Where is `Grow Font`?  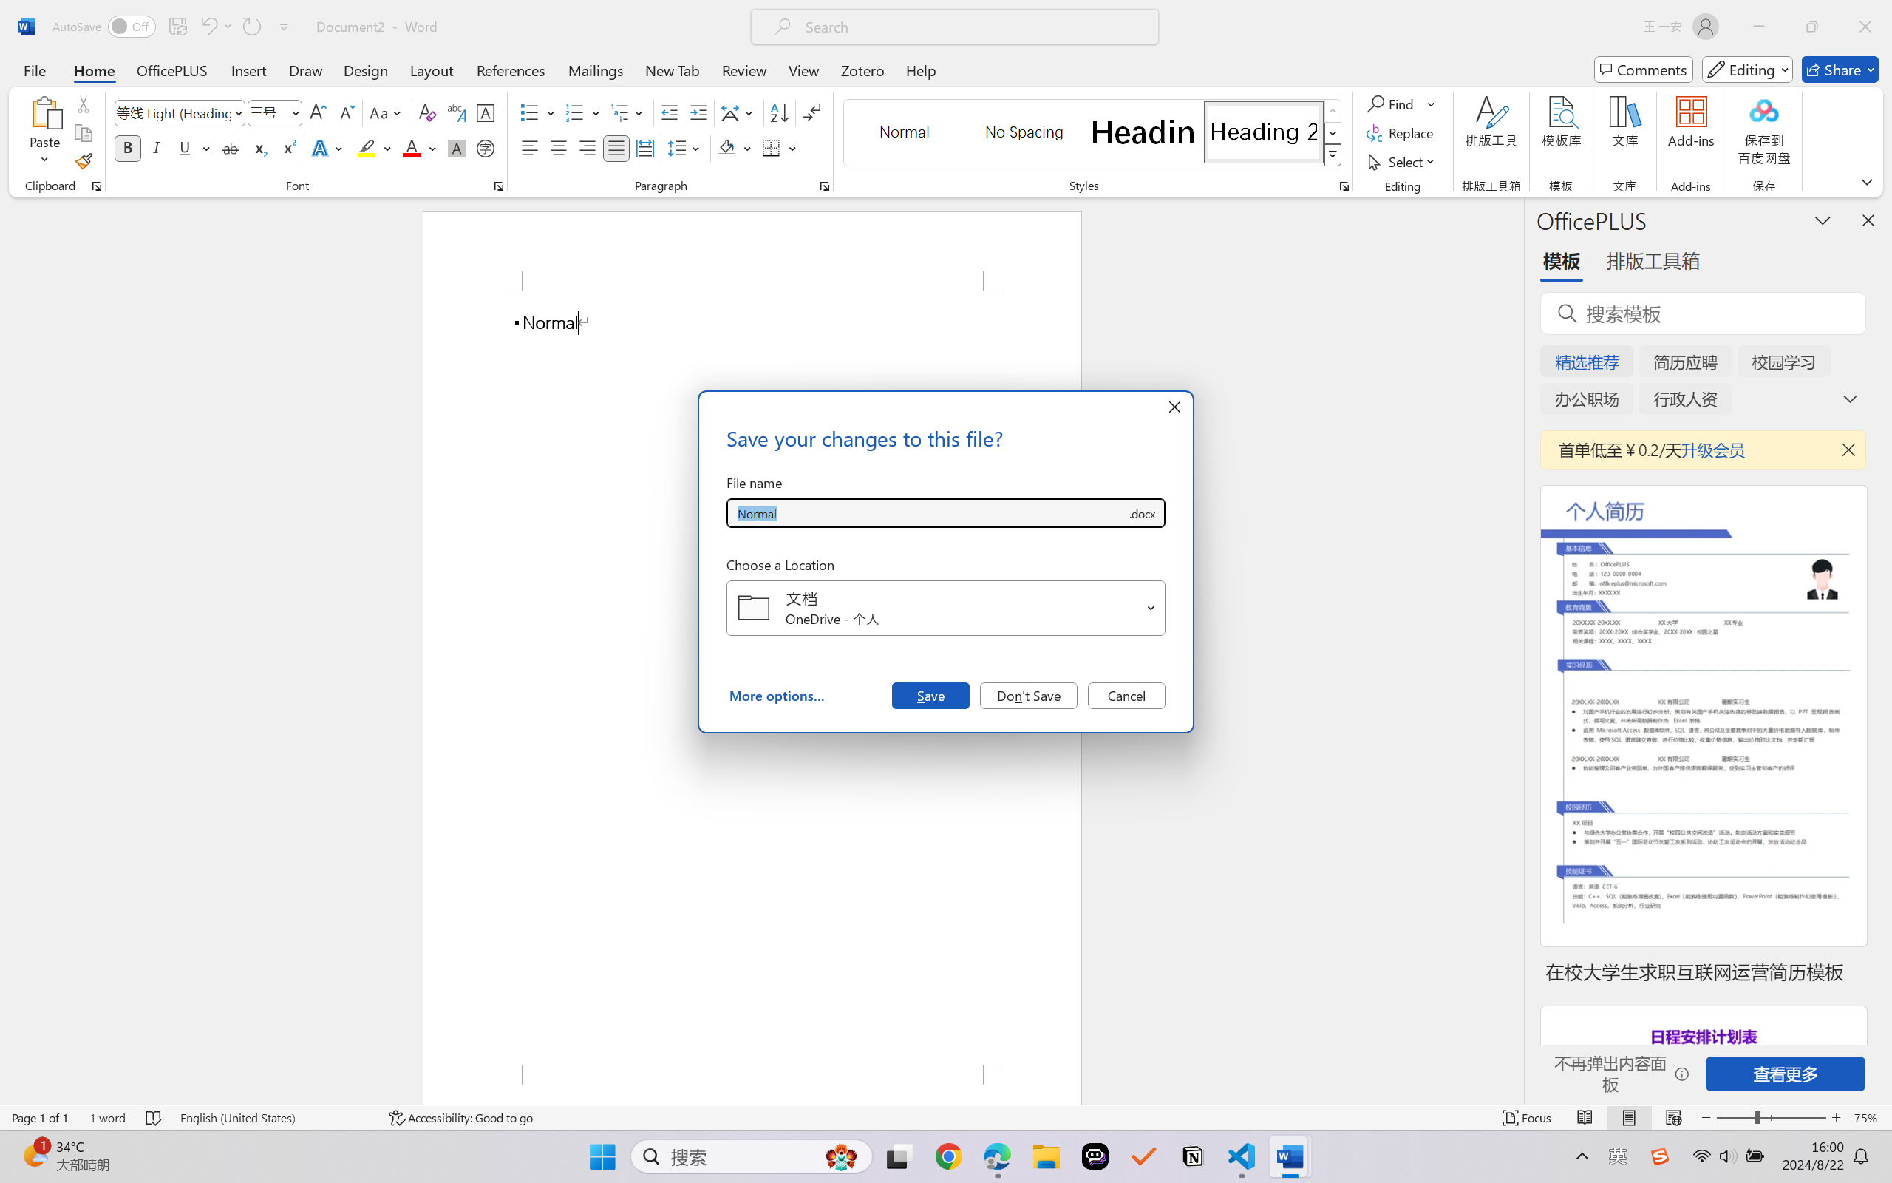
Grow Font is located at coordinates (318, 112).